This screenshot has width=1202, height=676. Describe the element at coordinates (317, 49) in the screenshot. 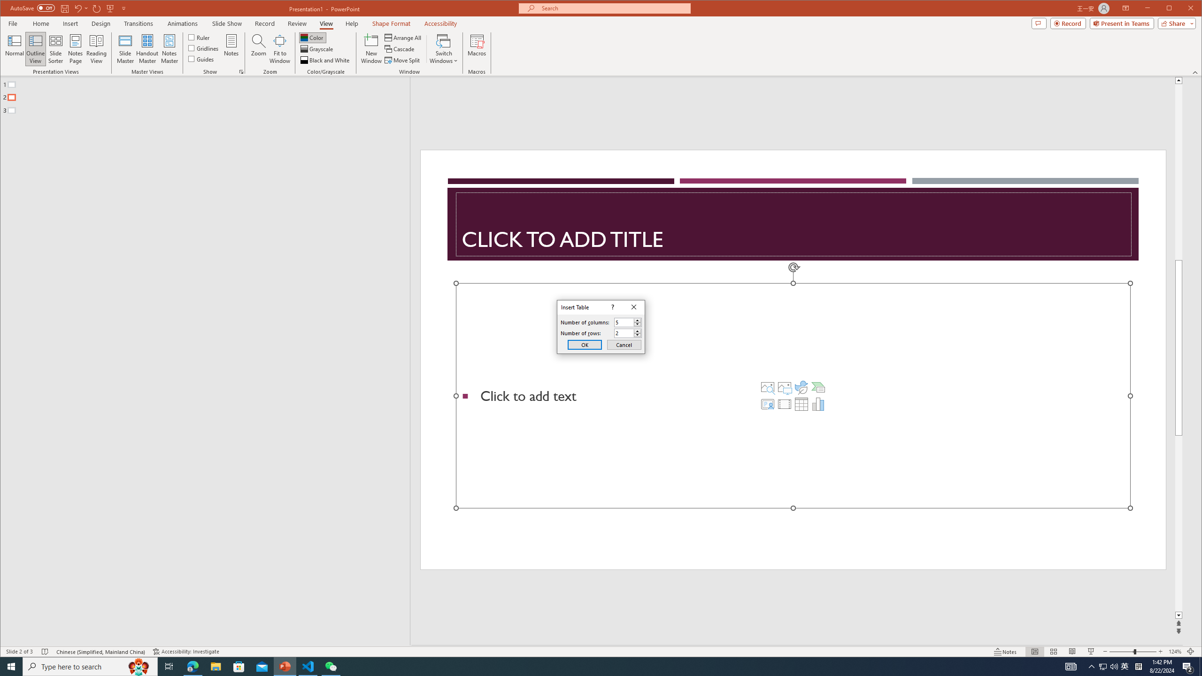

I see `Grayscale` at that location.